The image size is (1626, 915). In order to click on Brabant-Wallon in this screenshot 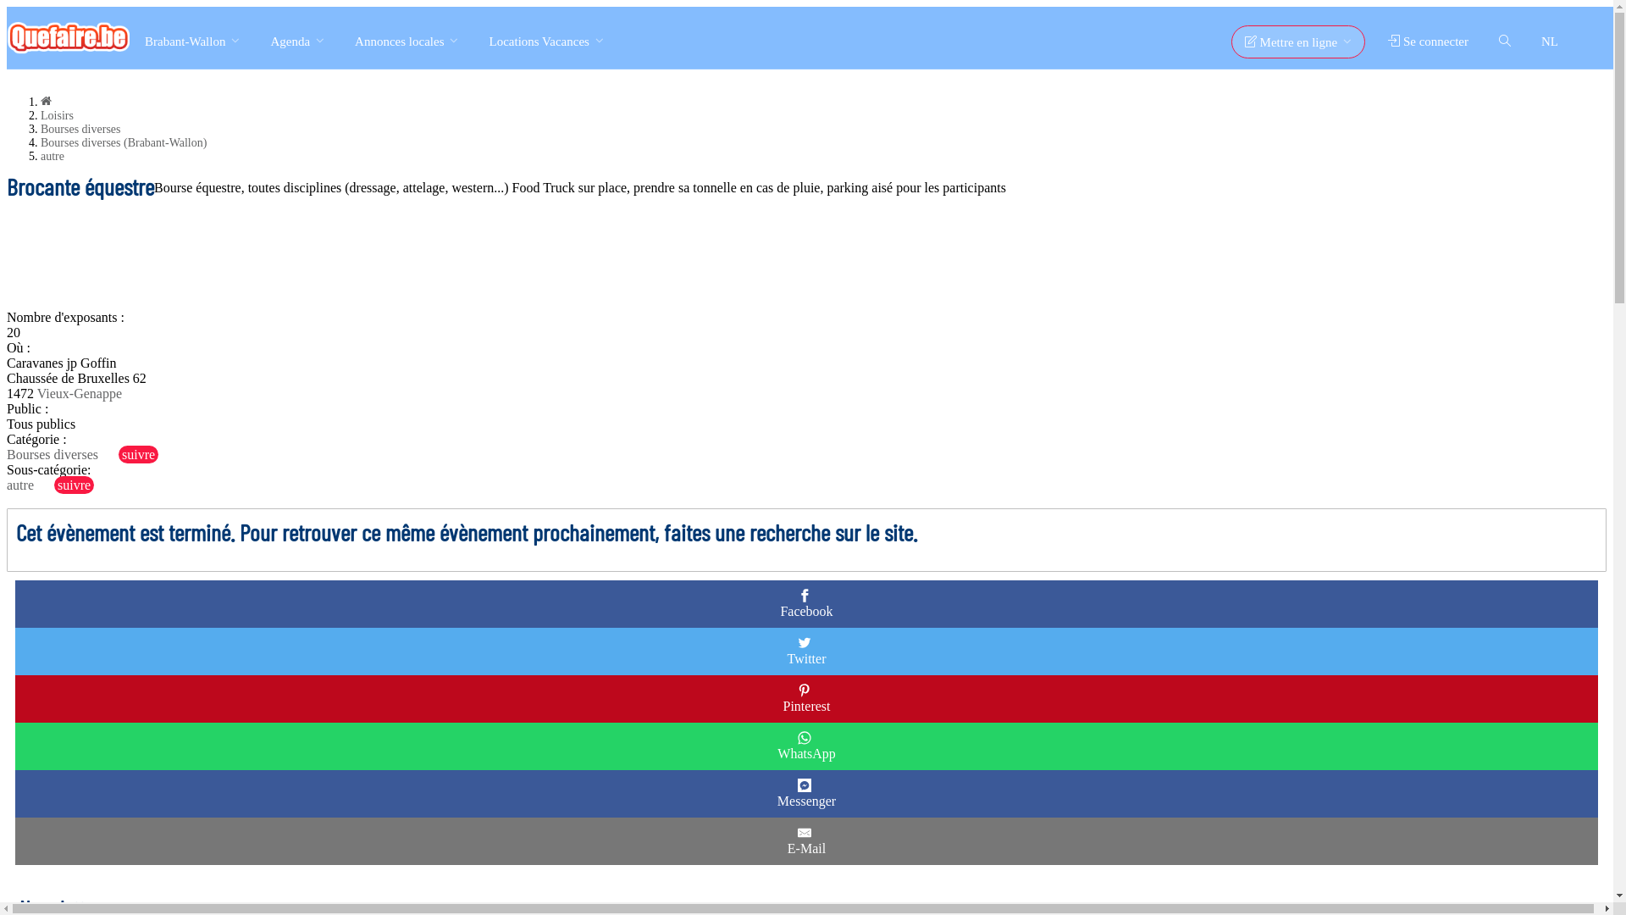, I will do `click(192, 41)`.